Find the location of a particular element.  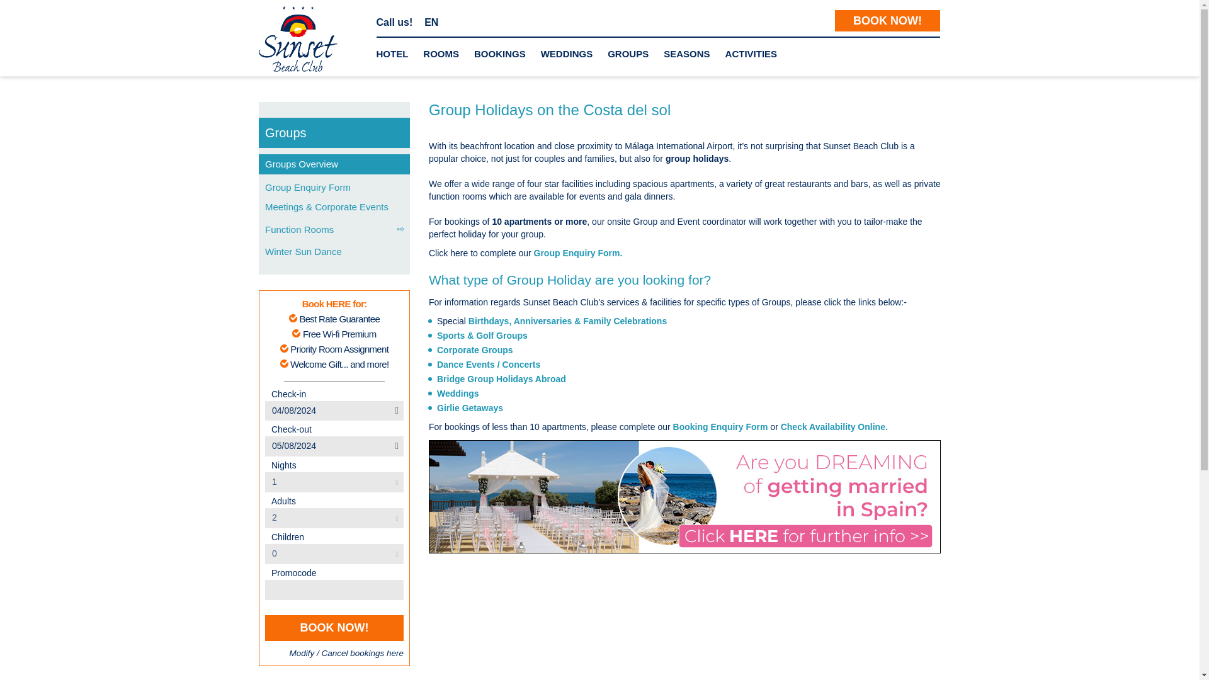

Call us! is located at coordinates (394, 23).